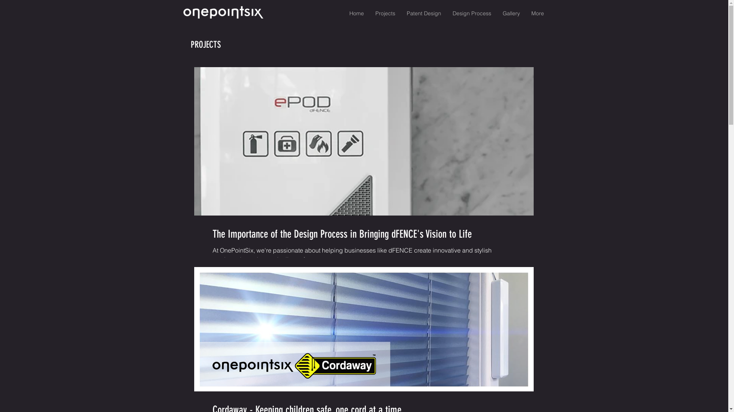 The width and height of the screenshot is (734, 412). What do you see at coordinates (512, 13) in the screenshot?
I see `Gallery` at bounding box center [512, 13].